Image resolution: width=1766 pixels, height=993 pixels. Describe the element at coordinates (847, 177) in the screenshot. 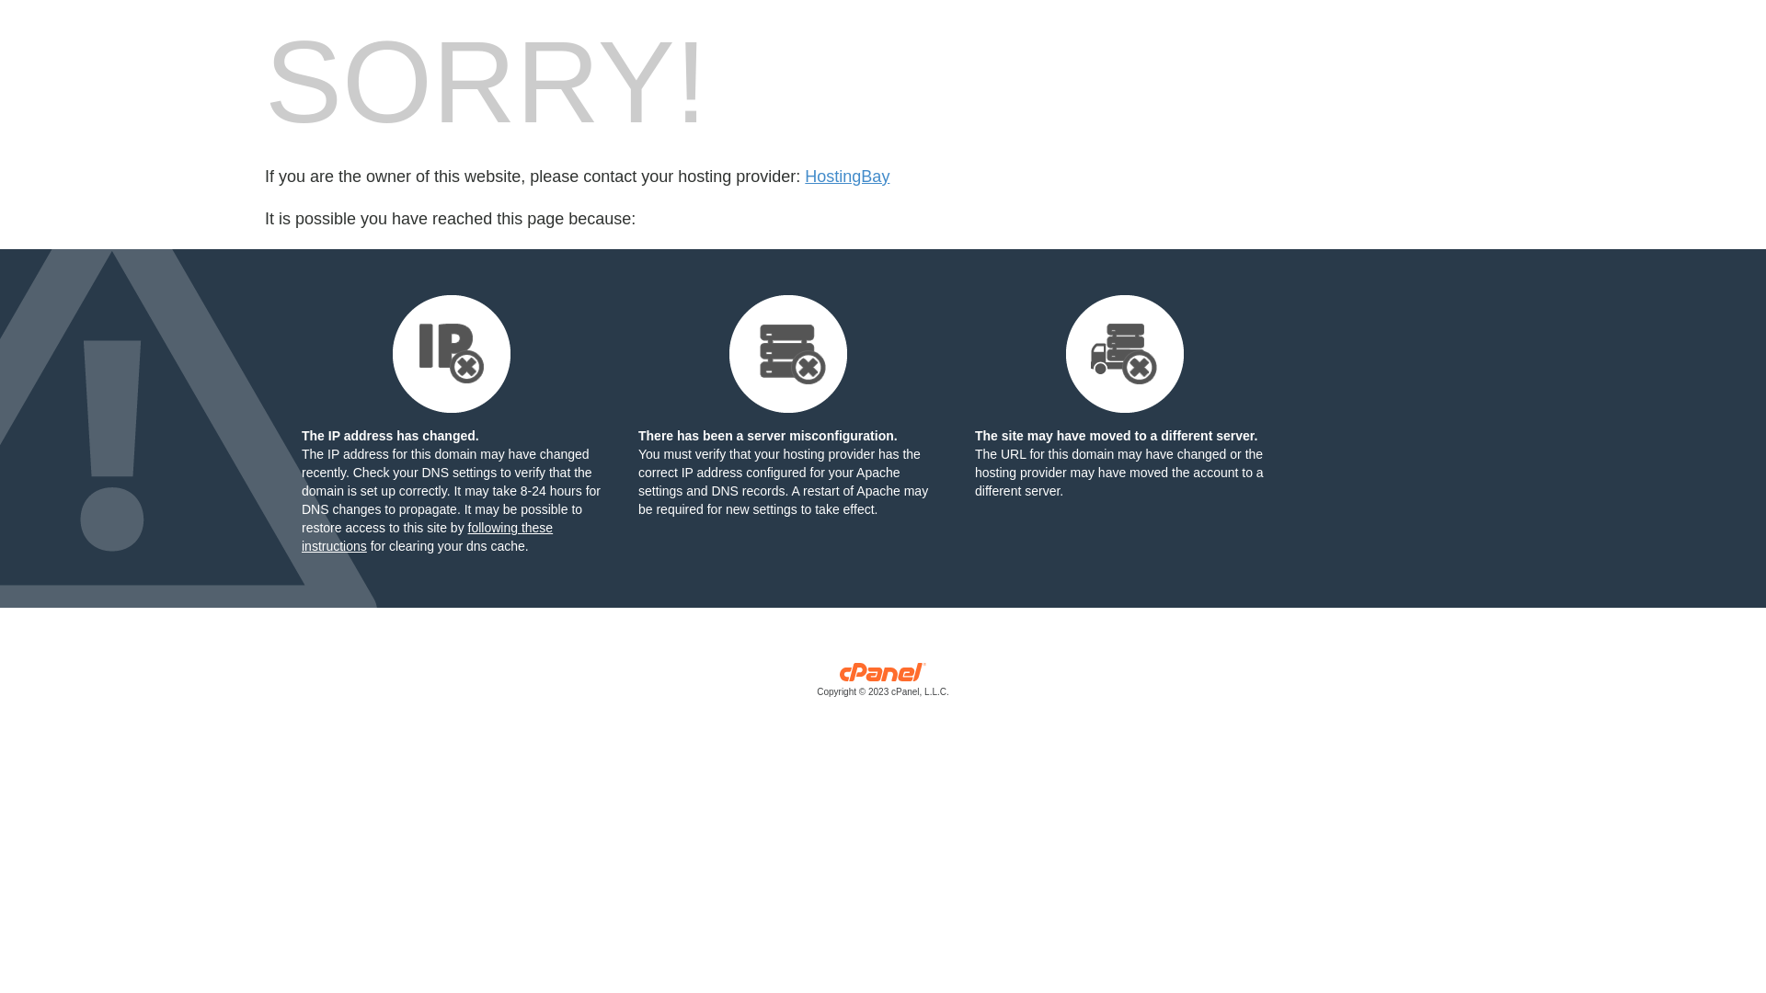

I see `HostingBay` at that location.